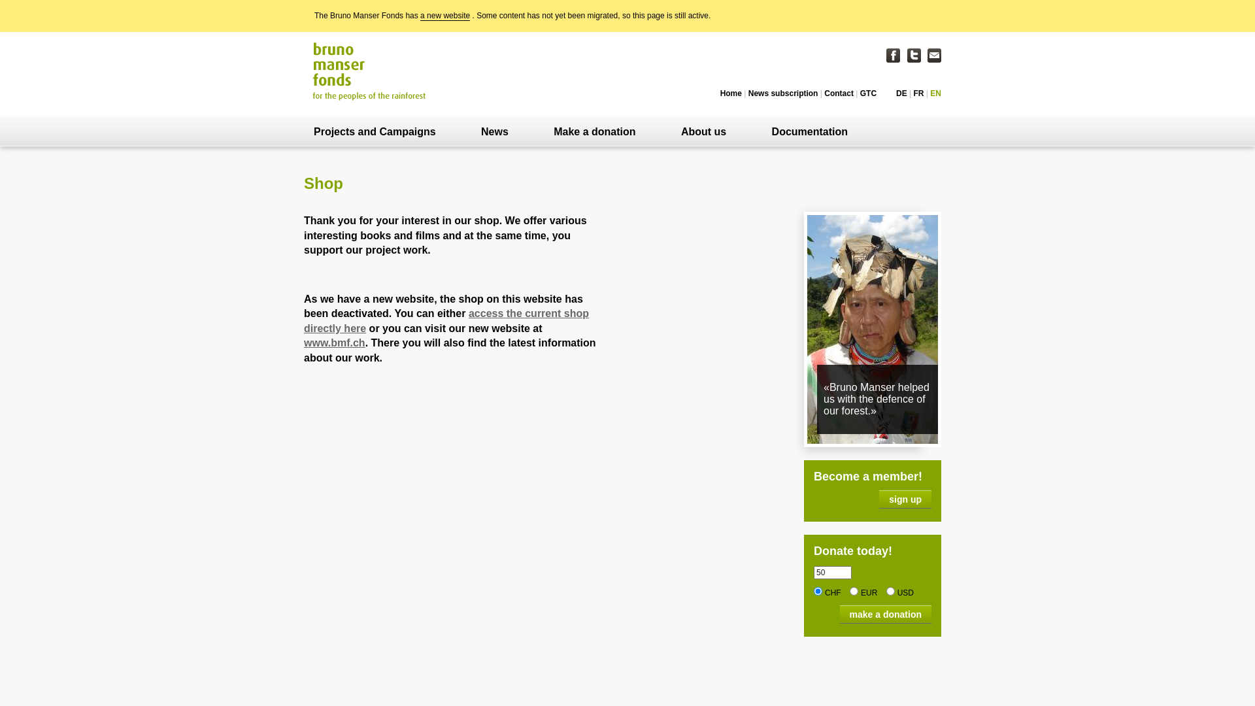  I want to click on Contact, so click(839, 93).